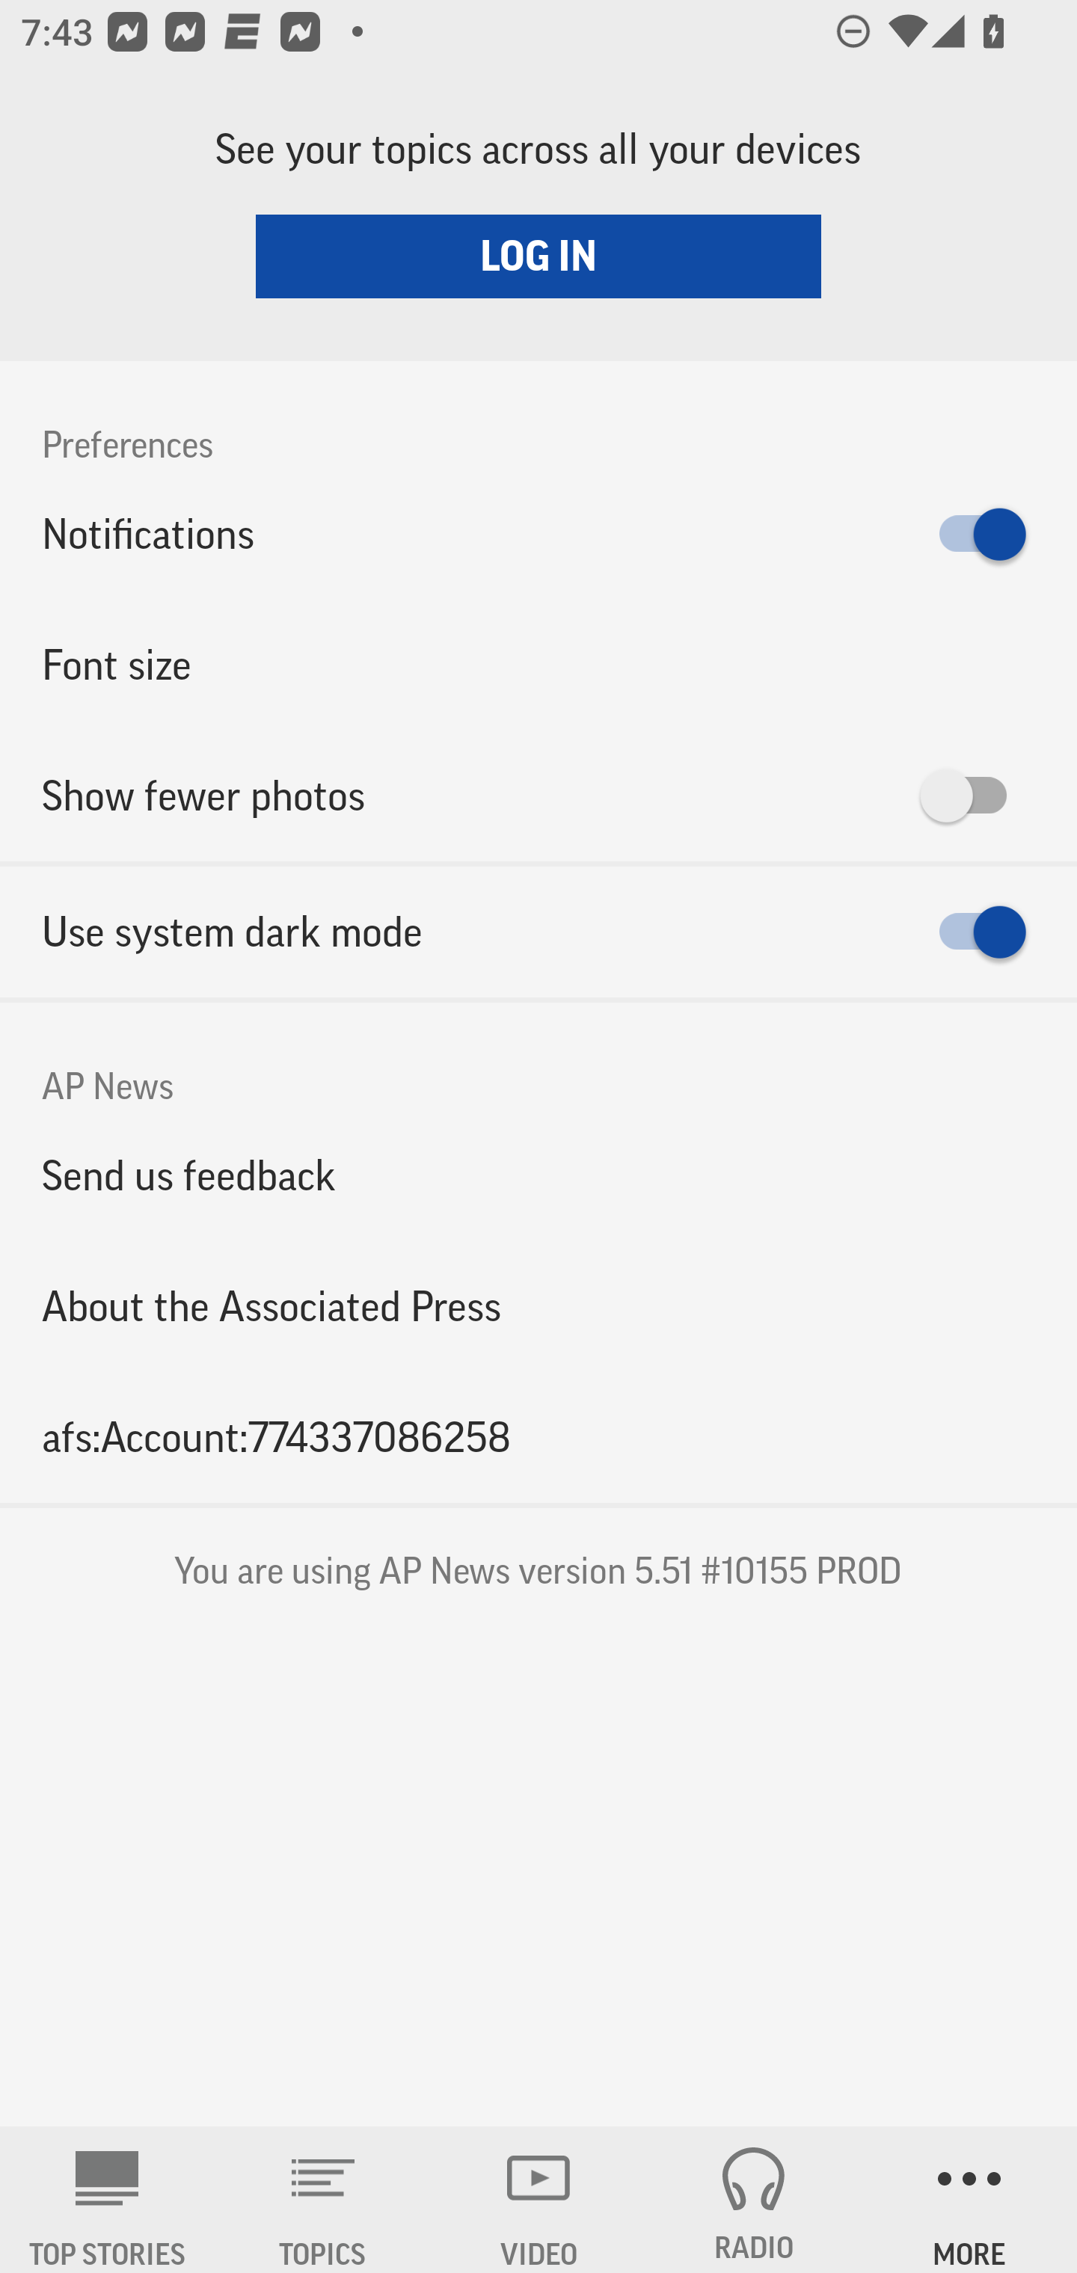  Describe the element at coordinates (538, 664) in the screenshot. I see `Font size` at that location.